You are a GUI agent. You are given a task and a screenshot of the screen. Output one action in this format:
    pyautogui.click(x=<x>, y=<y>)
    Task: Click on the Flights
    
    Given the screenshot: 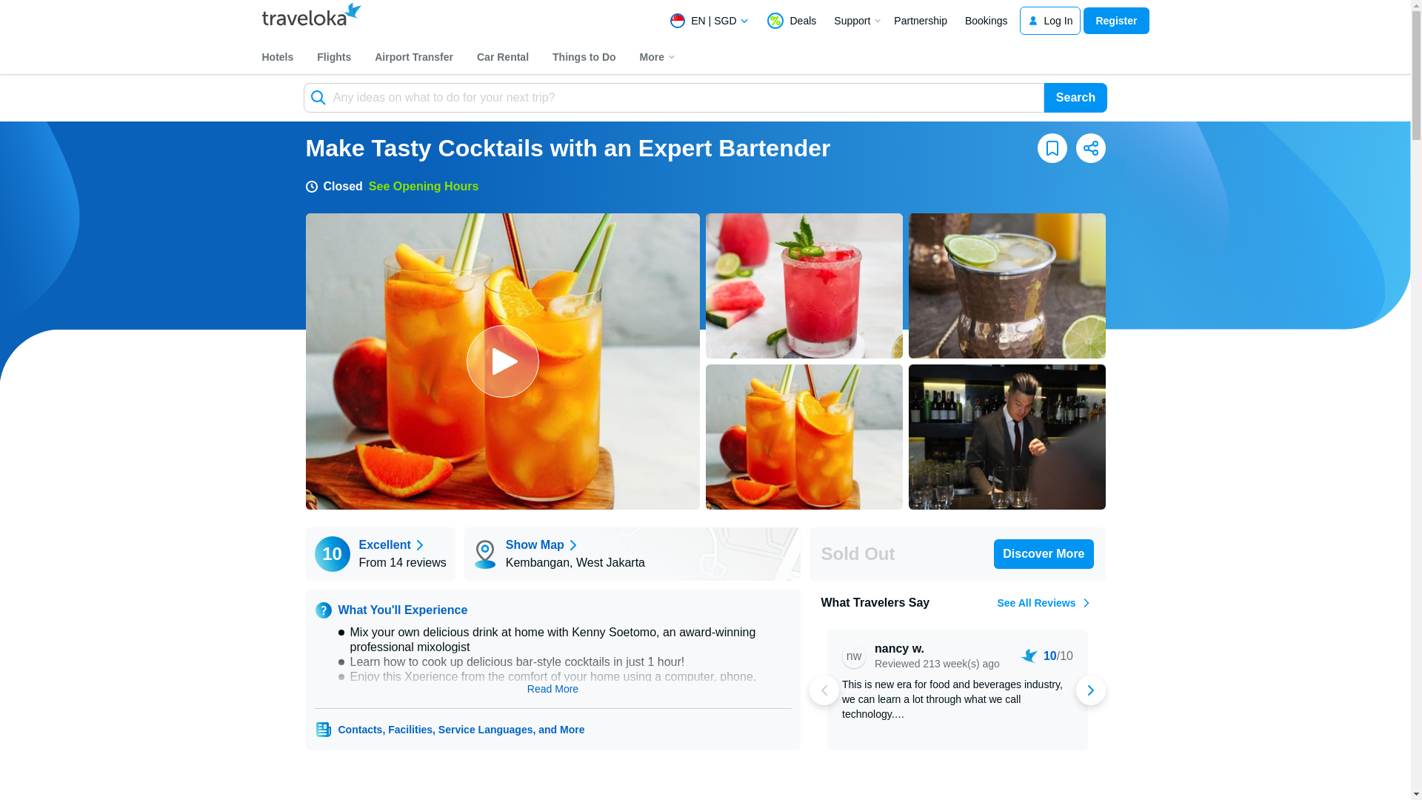 What is the action you would take?
    pyautogui.click(x=333, y=57)
    